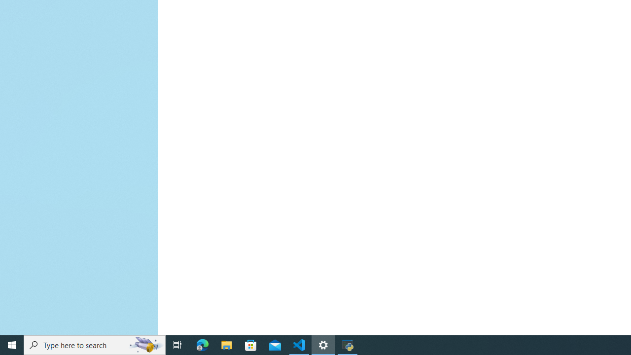 This screenshot has width=631, height=355. What do you see at coordinates (146, 345) in the screenshot?
I see `Search highlights icon opens search home window` at bounding box center [146, 345].